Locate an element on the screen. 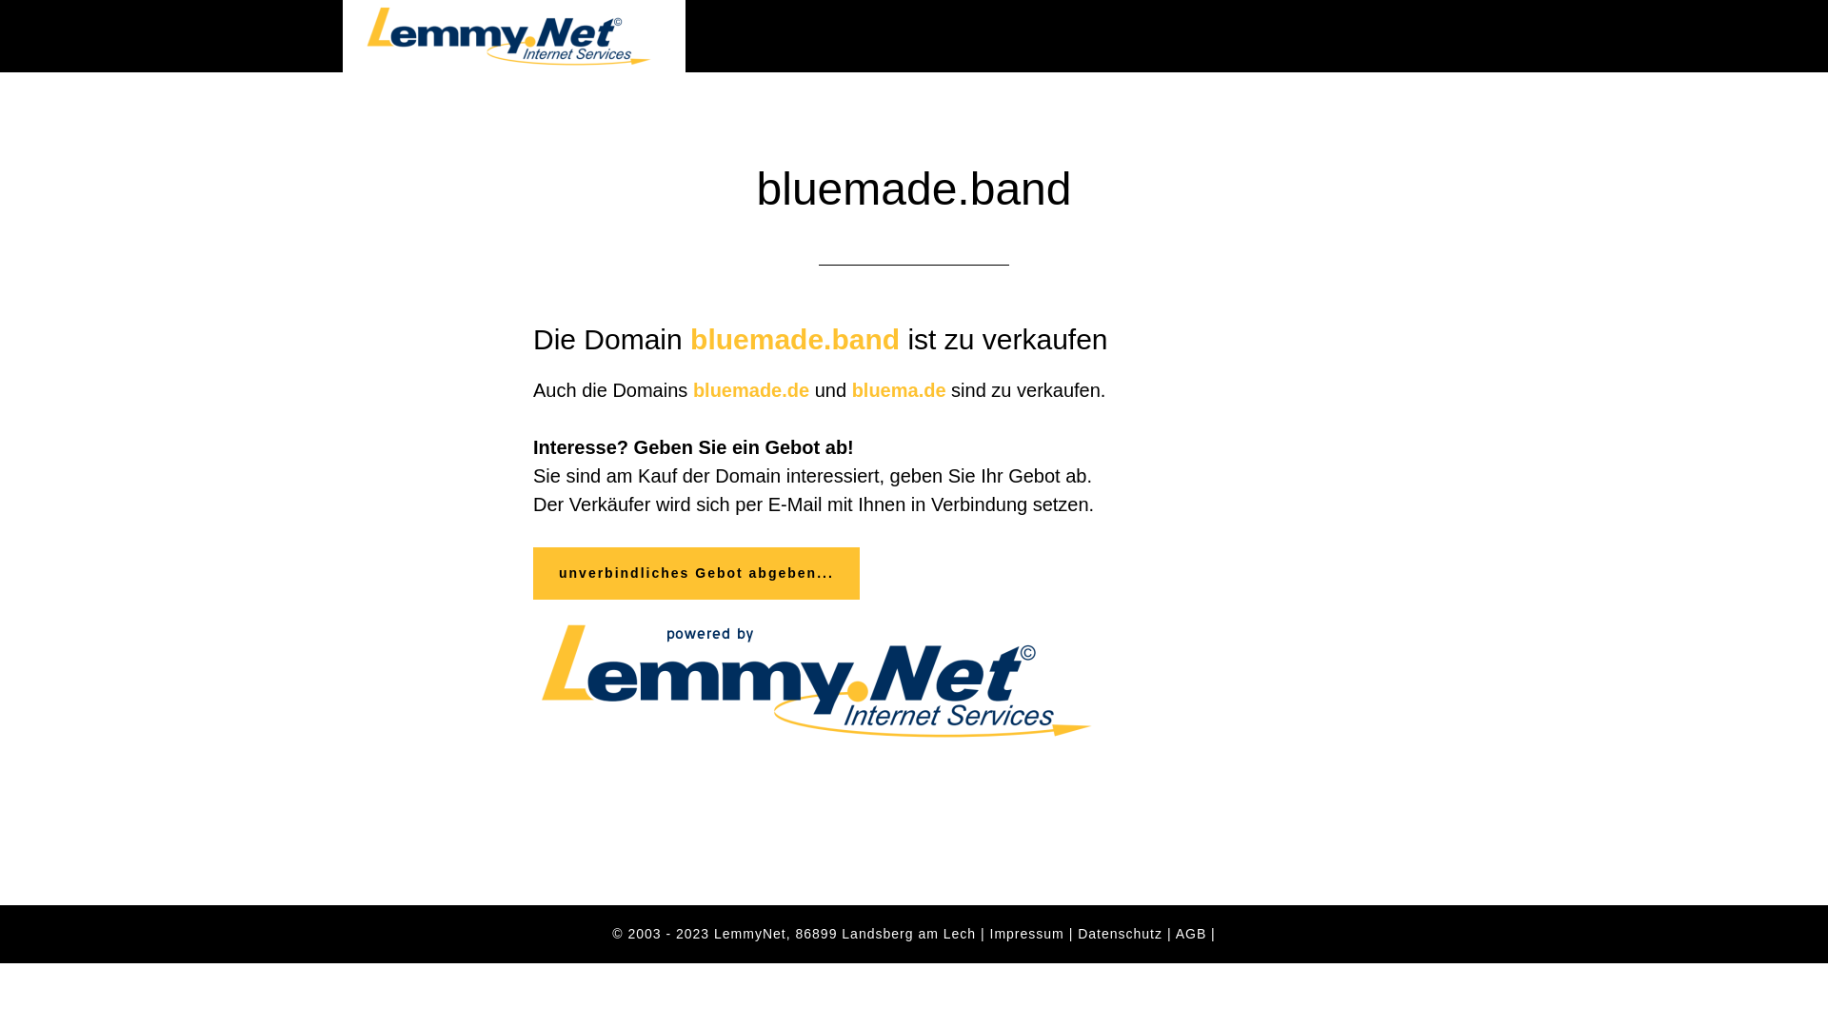  bluemade.band is located at coordinates (795, 339).